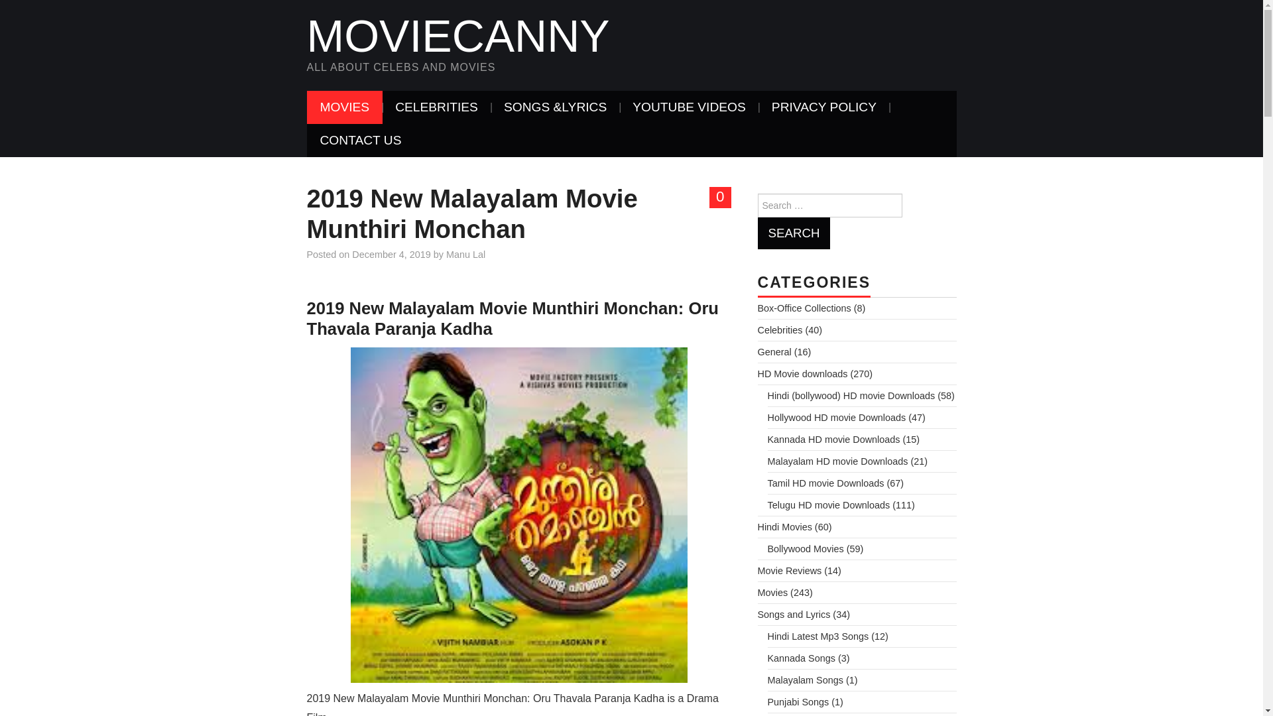 Image resolution: width=1273 pixels, height=716 pixels. Describe the element at coordinates (804, 308) in the screenshot. I see `Box-Office Collections` at that location.